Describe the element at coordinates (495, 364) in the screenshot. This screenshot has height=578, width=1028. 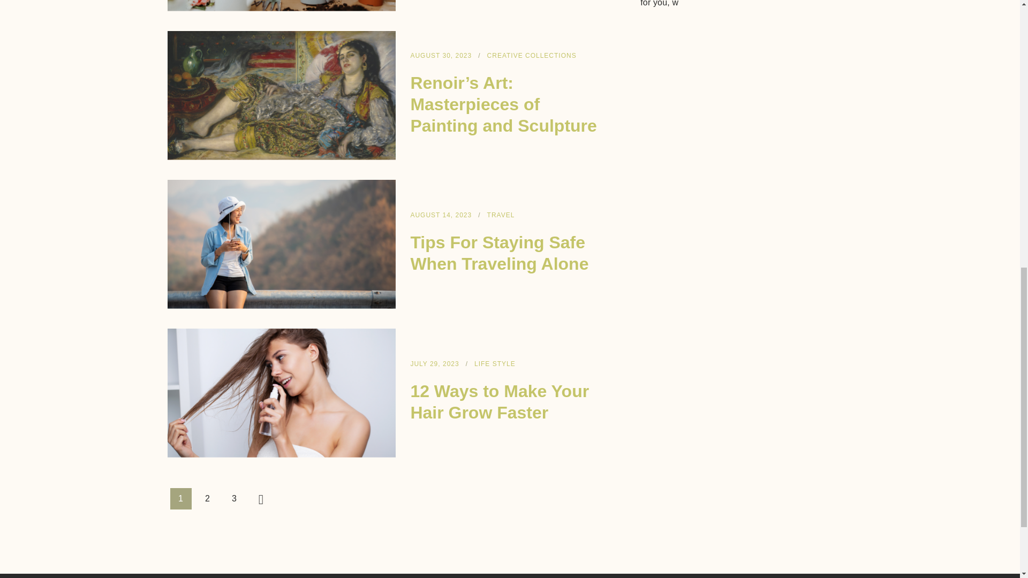
I see `LIFE STYLE` at that location.